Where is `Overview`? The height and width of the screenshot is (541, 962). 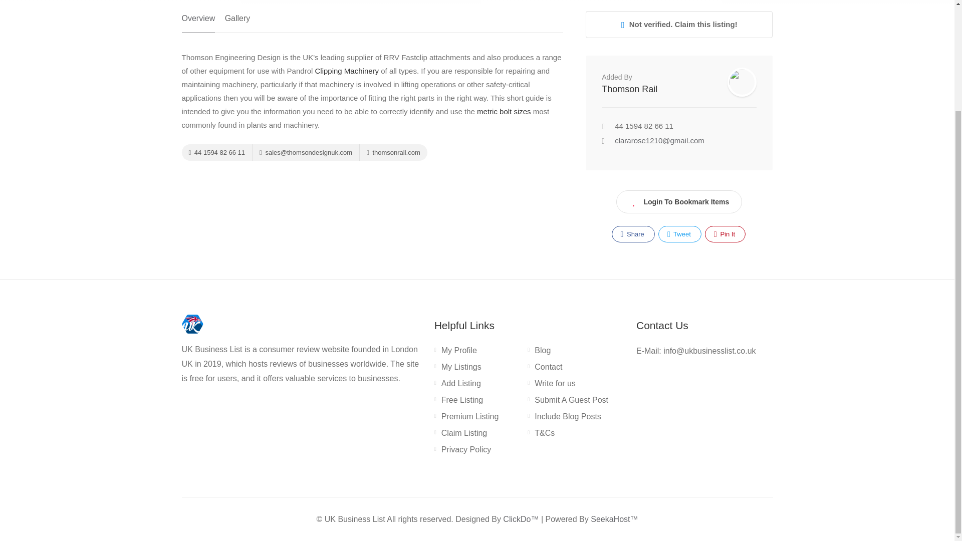 Overview is located at coordinates (198, 22).